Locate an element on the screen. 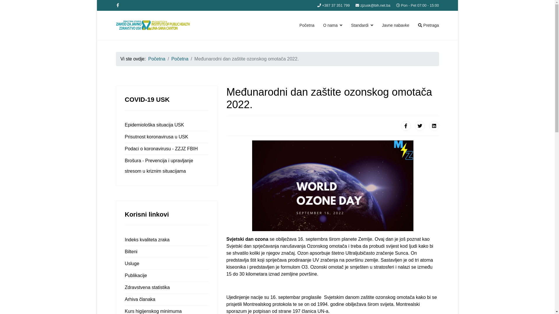 This screenshot has width=559, height=314. zjzusk@bih.net.ba is located at coordinates (376, 6).